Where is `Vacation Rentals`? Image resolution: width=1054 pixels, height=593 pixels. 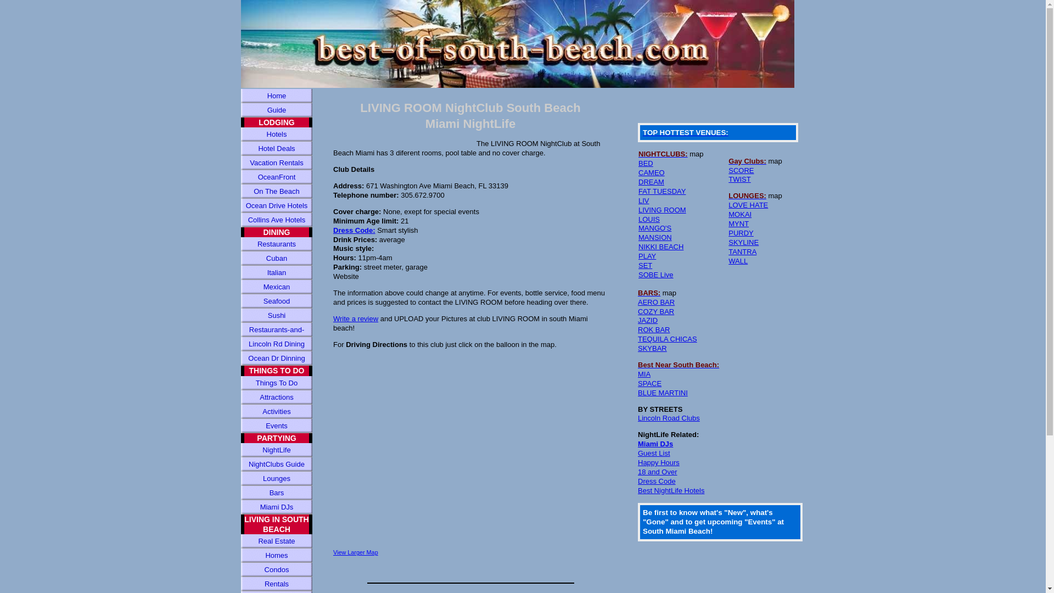 Vacation Rentals is located at coordinates (277, 163).